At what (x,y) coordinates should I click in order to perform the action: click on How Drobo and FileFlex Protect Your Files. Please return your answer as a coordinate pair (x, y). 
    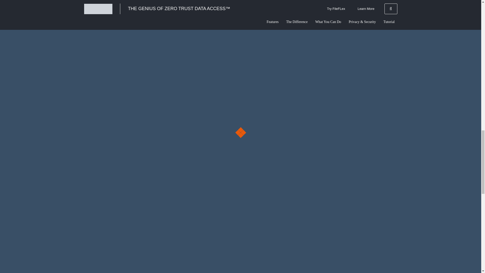
    Looking at the image, I should click on (262, 119).